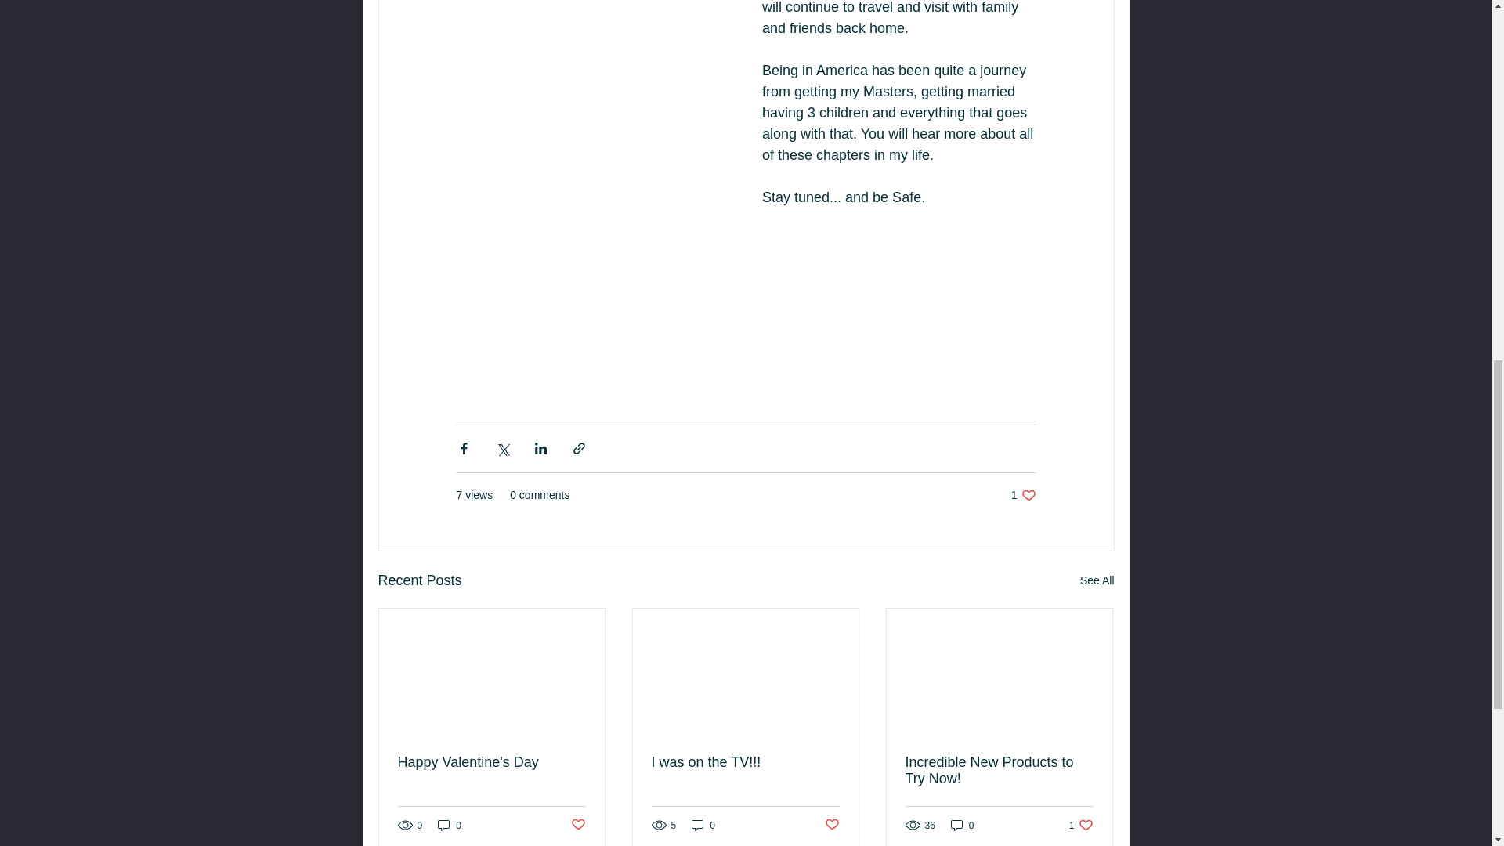 Image resolution: width=1504 pixels, height=846 pixels. I want to click on 0, so click(703, 825).